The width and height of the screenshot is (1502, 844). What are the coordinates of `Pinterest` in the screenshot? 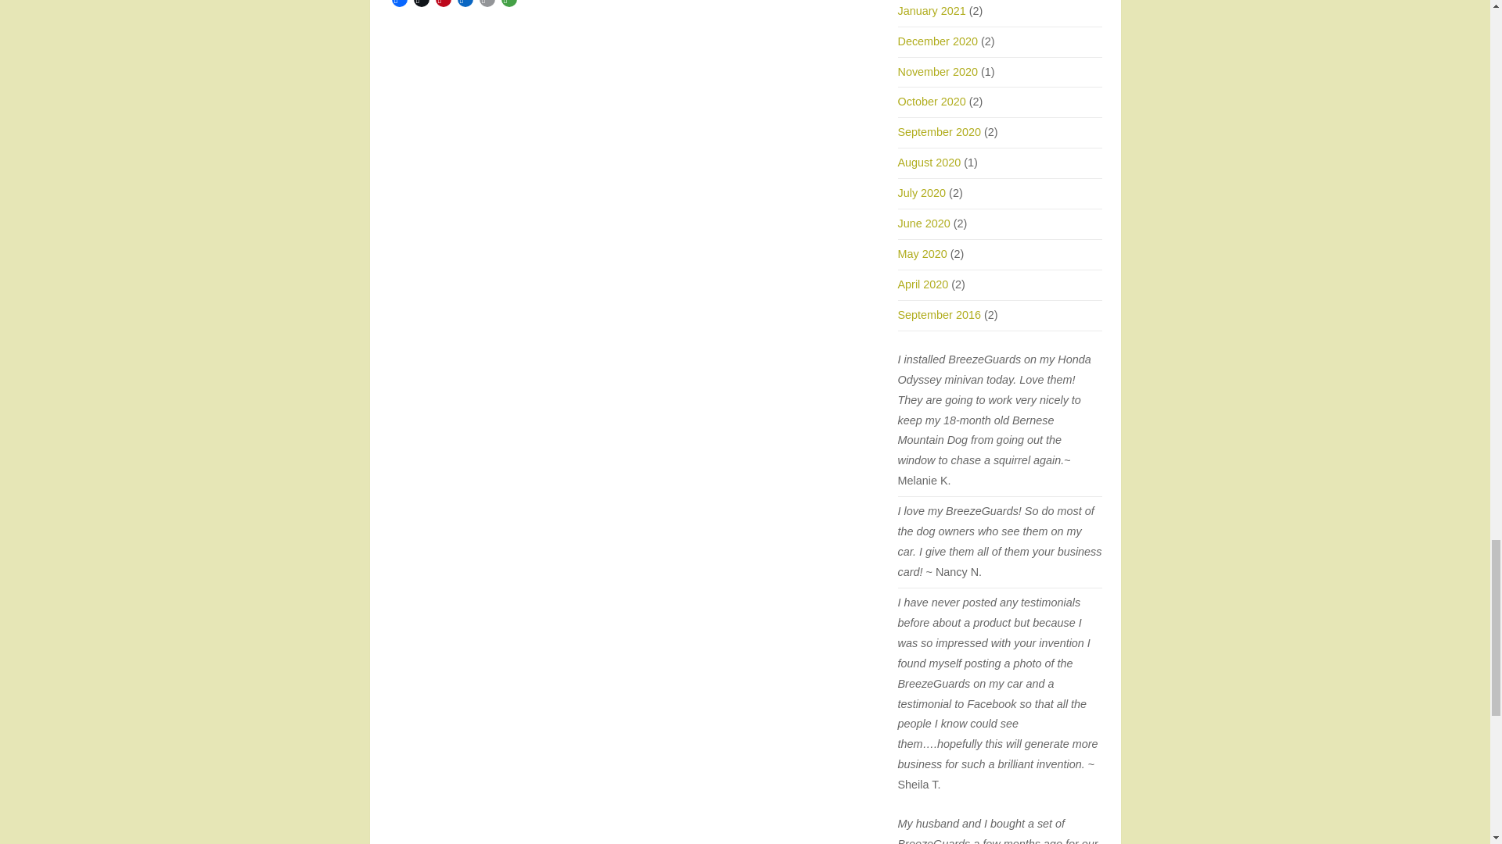 It's located at (443, 5).